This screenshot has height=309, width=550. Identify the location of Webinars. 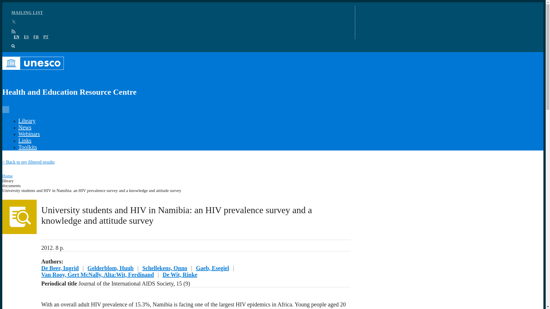
(29, 134).